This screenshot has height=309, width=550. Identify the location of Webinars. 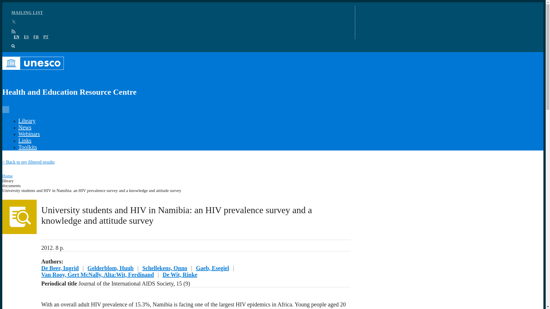
(29, 134).